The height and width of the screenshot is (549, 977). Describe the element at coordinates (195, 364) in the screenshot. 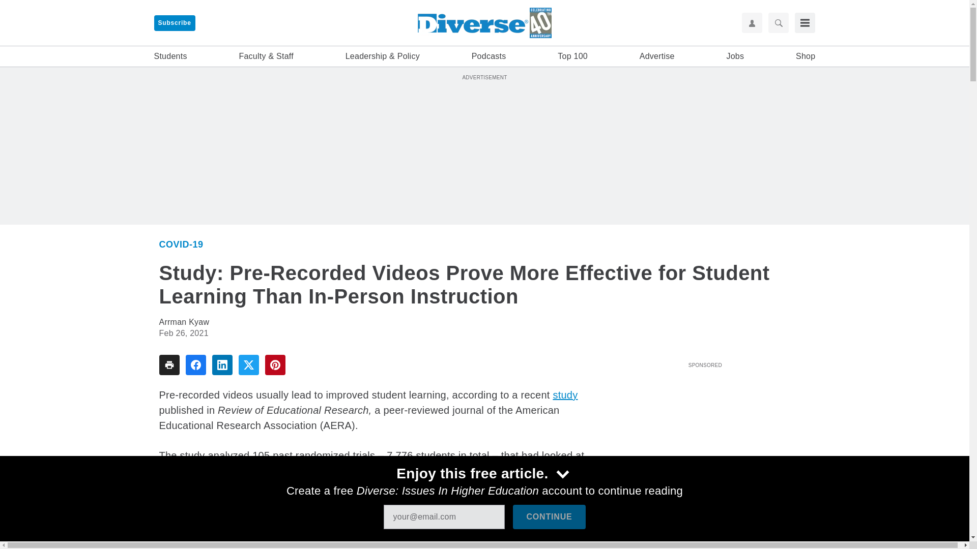

I see `Share To facebook` at that location.